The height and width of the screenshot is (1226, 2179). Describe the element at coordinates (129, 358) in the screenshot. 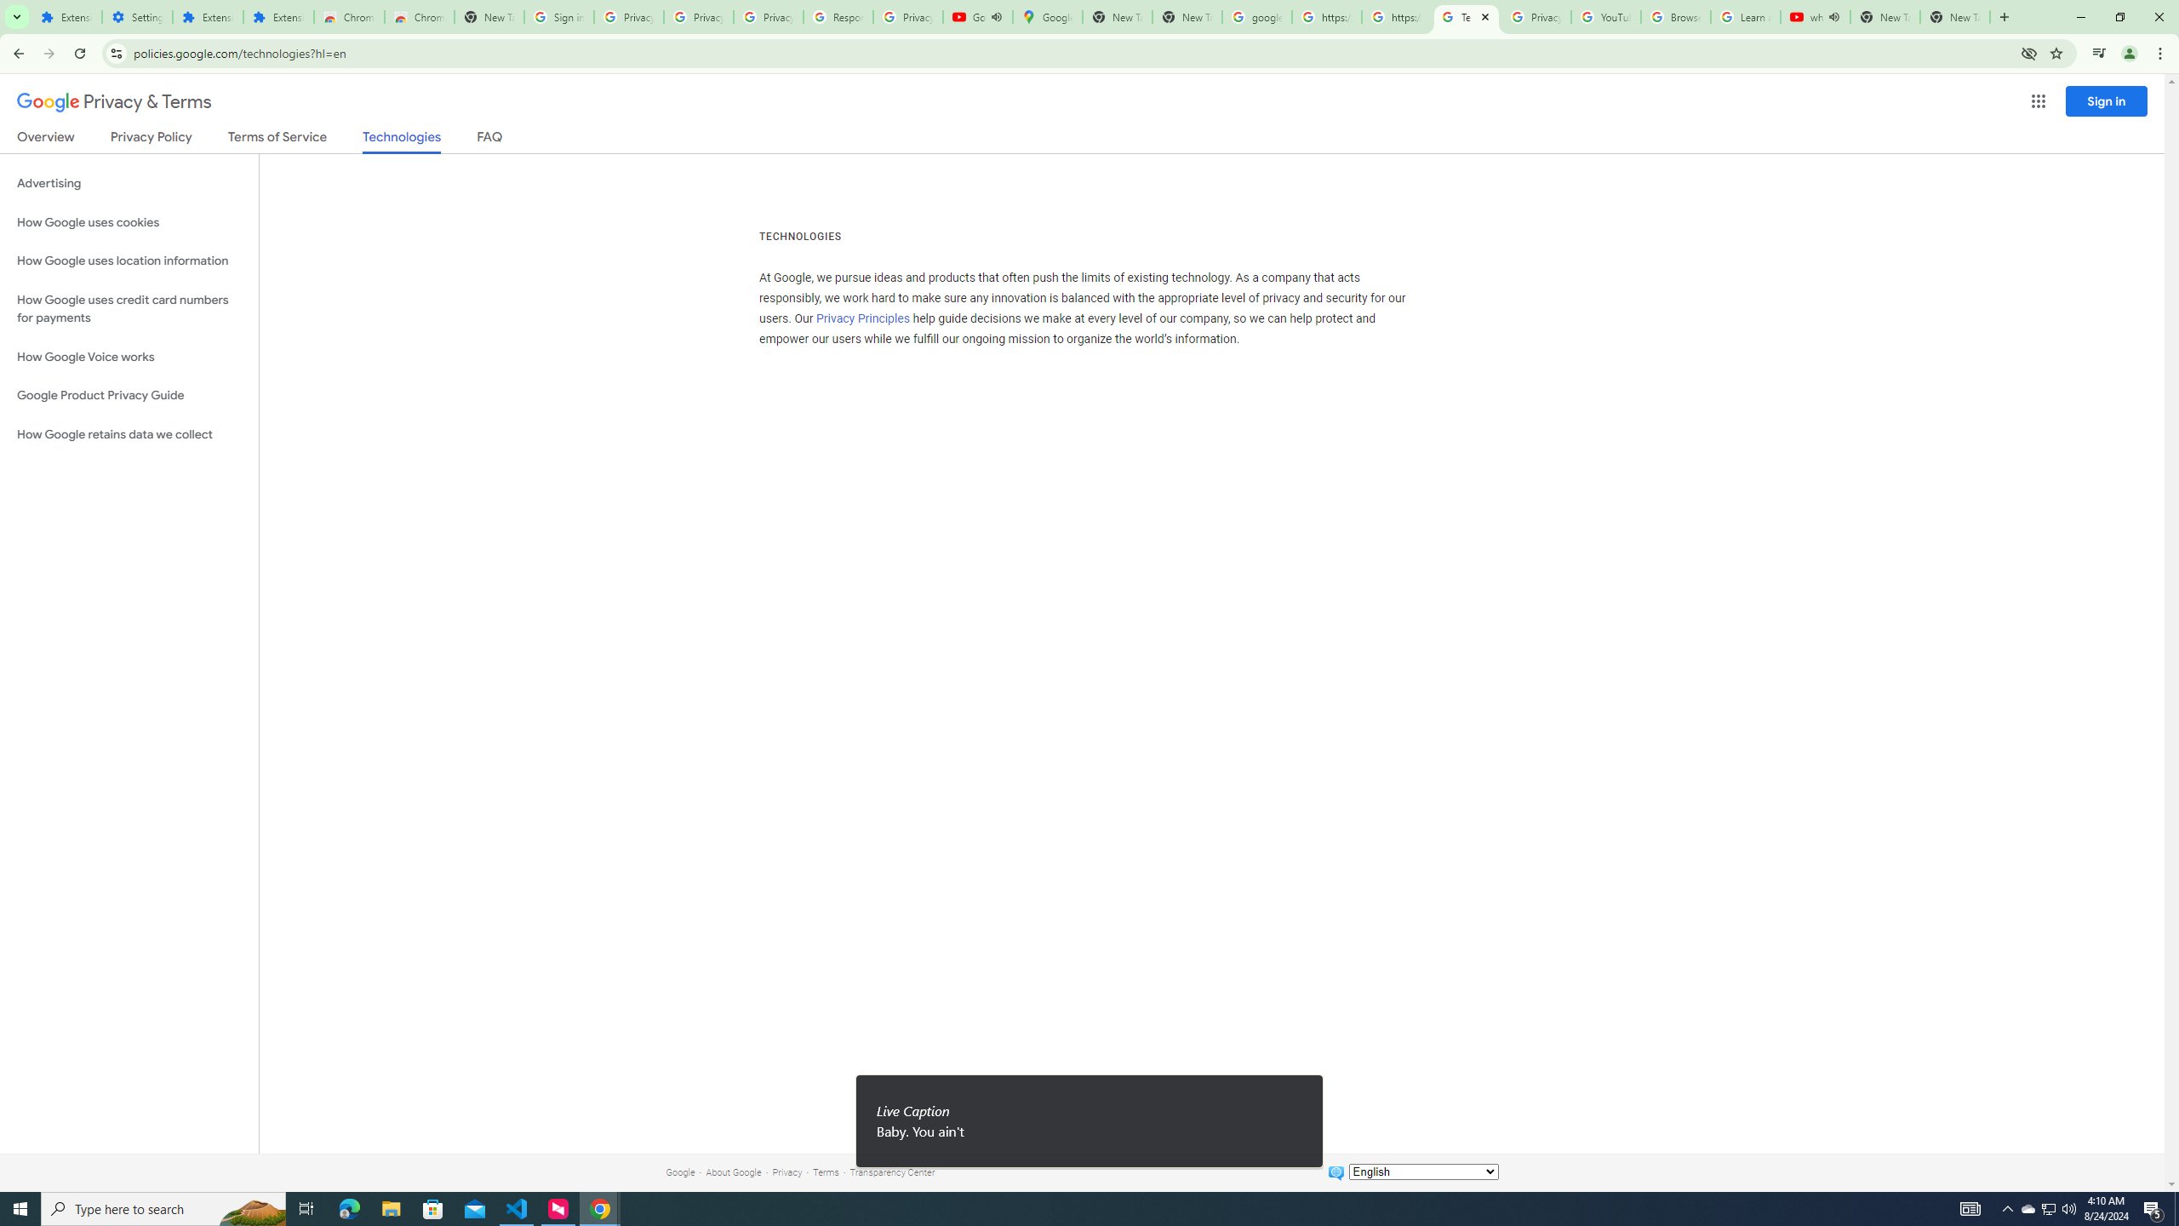

I see `How Google Voice works` at that location.